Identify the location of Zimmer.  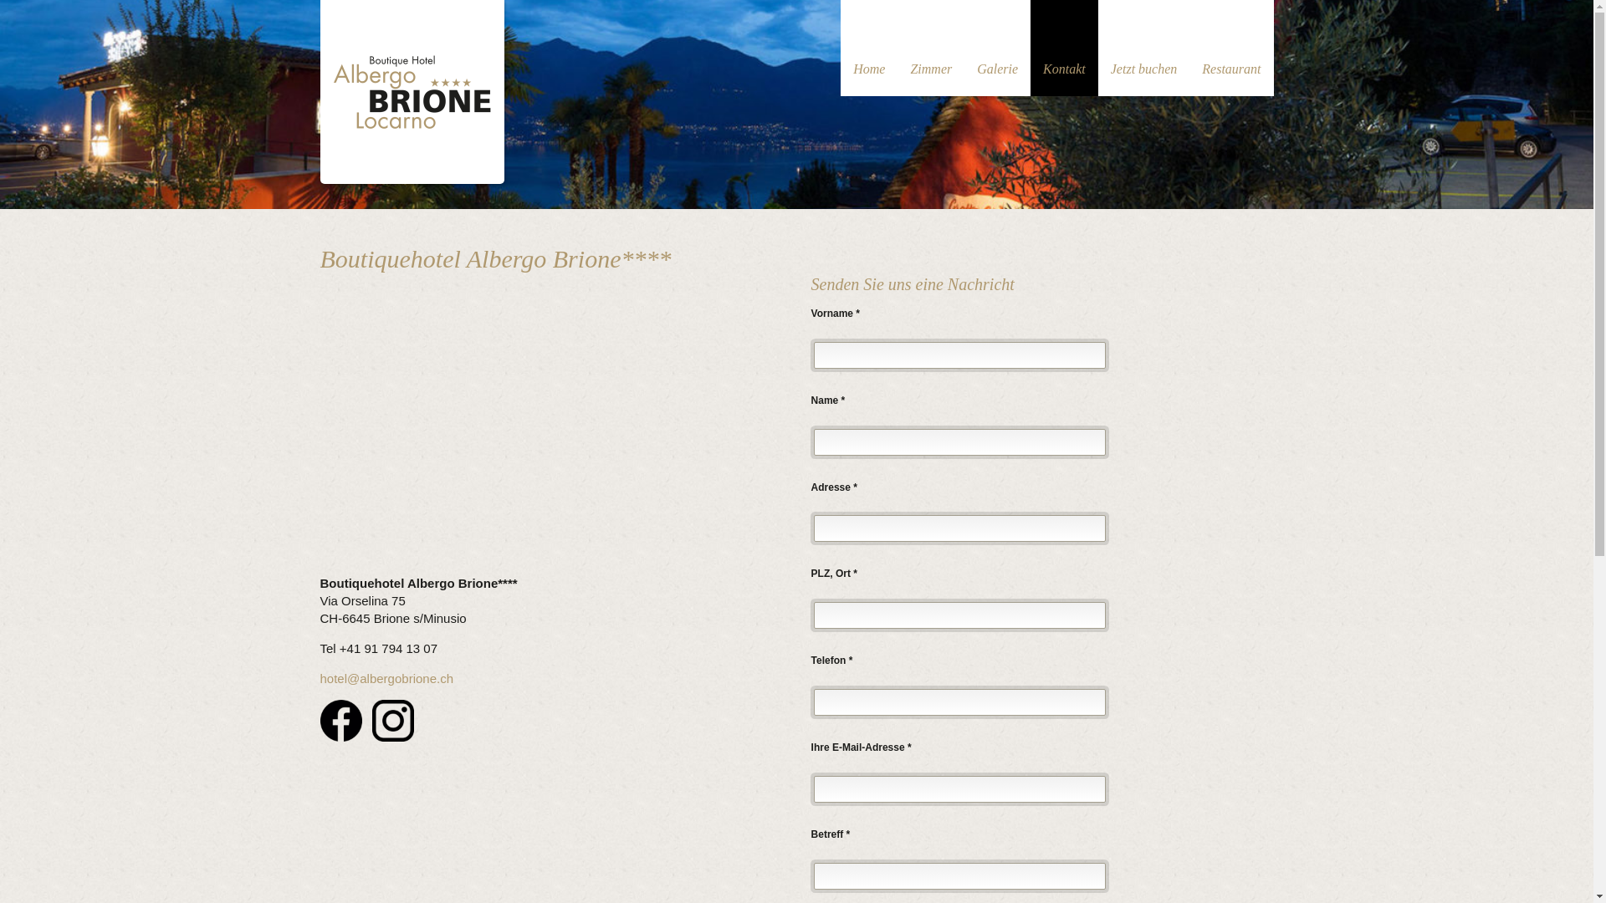
(931, 48).